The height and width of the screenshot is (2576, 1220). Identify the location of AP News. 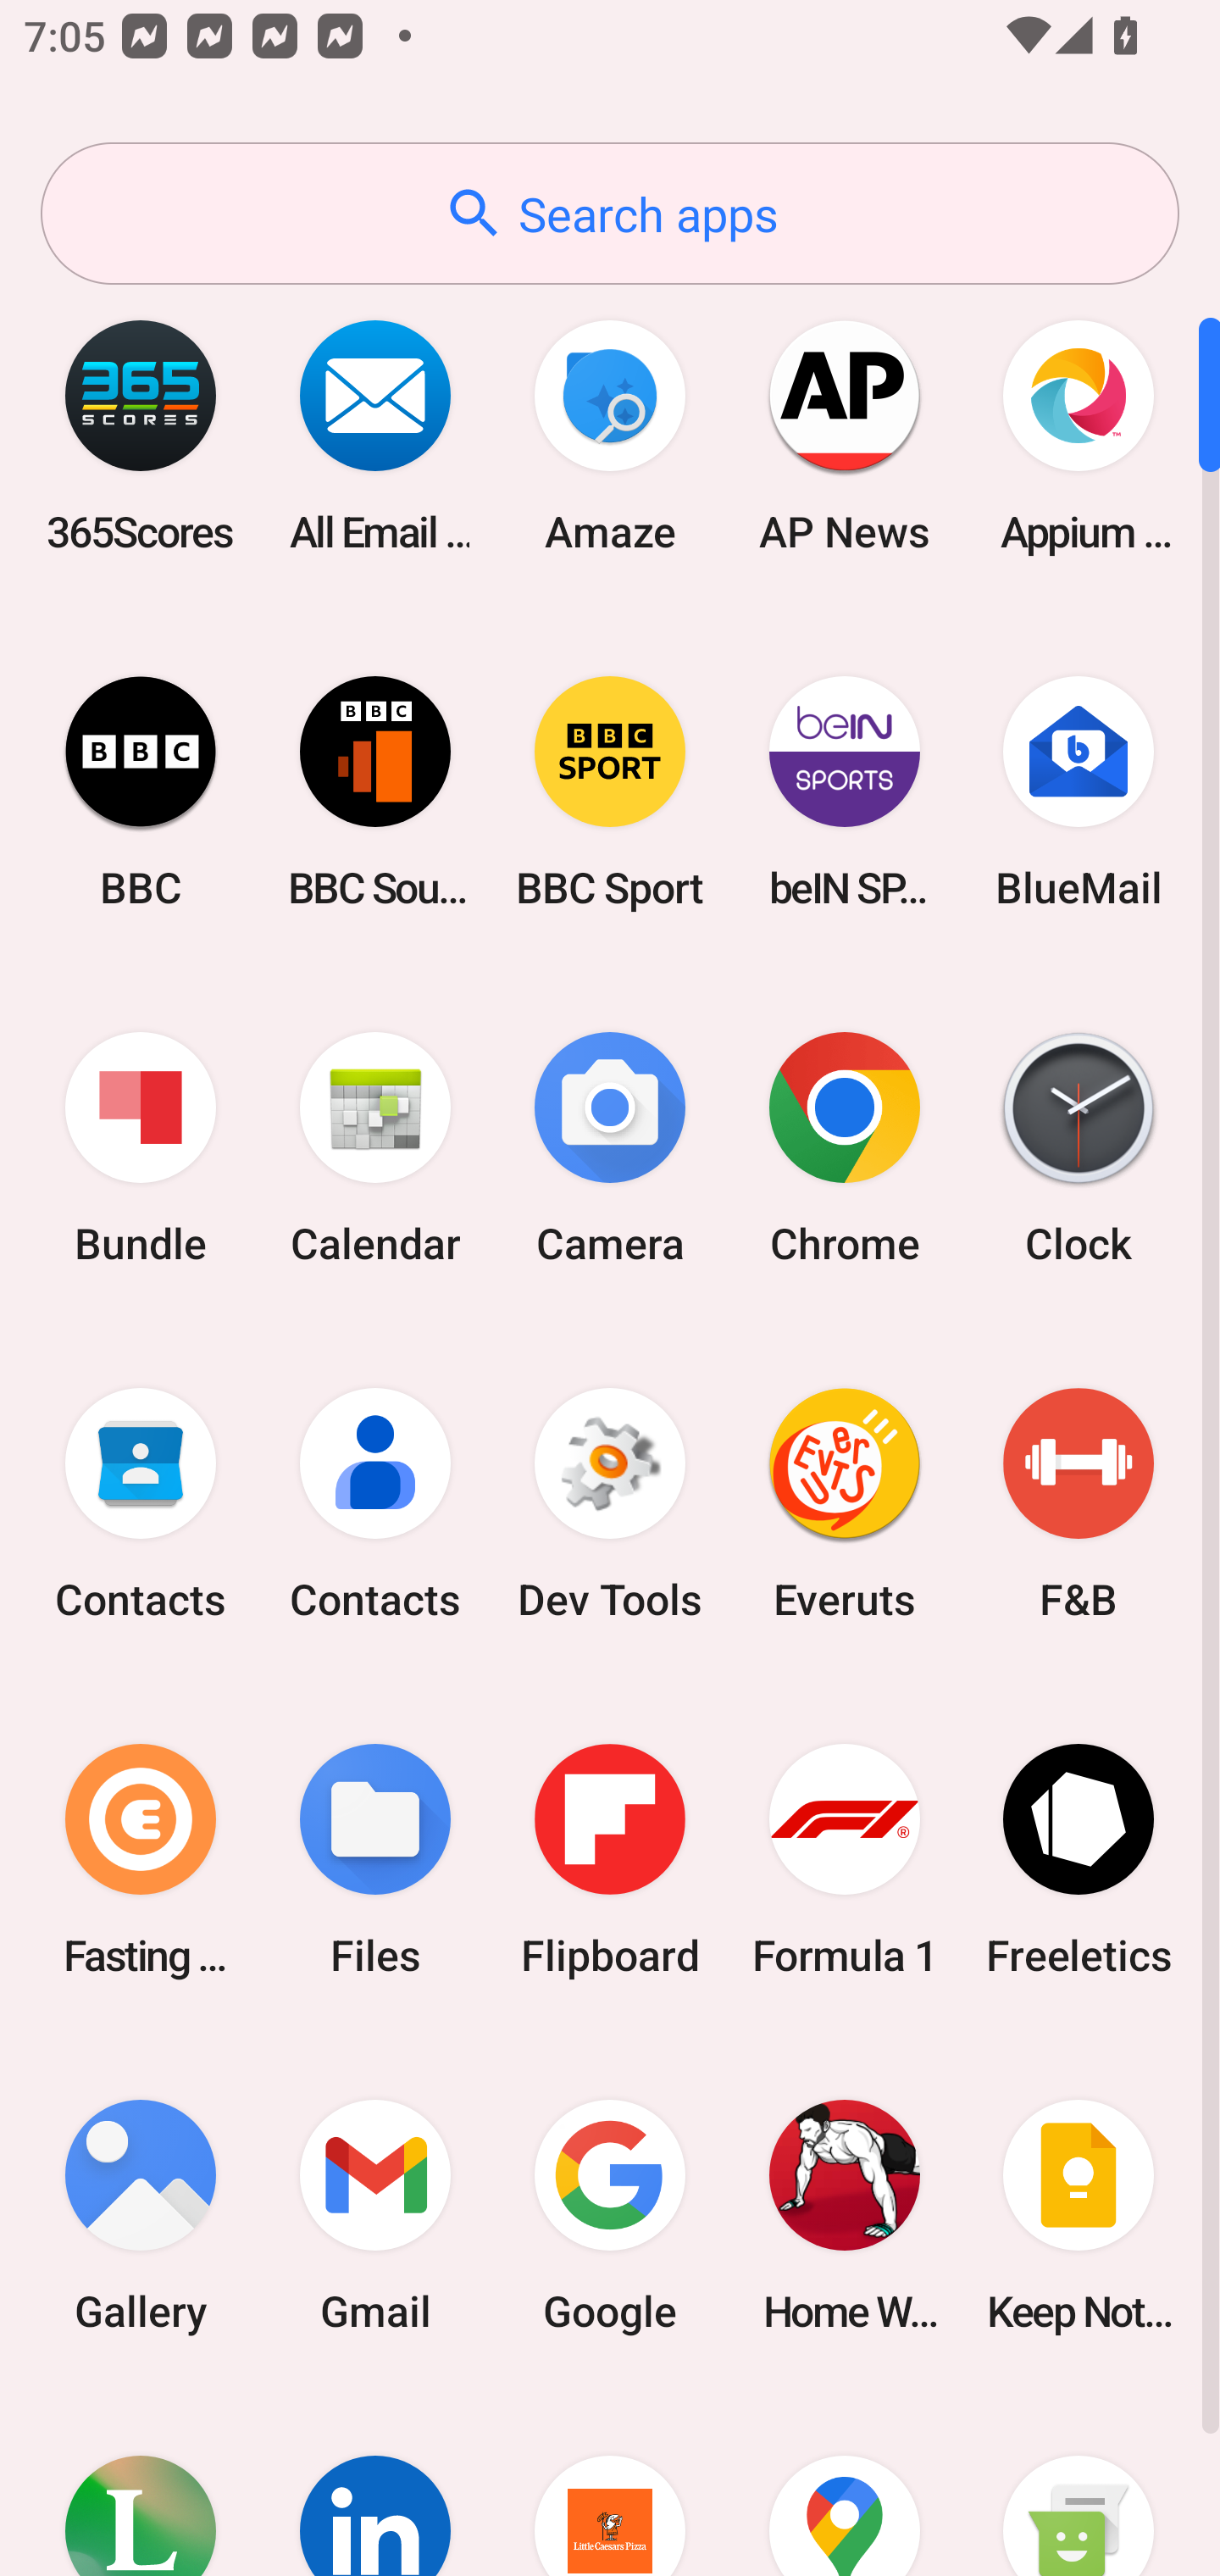
(844, 436).